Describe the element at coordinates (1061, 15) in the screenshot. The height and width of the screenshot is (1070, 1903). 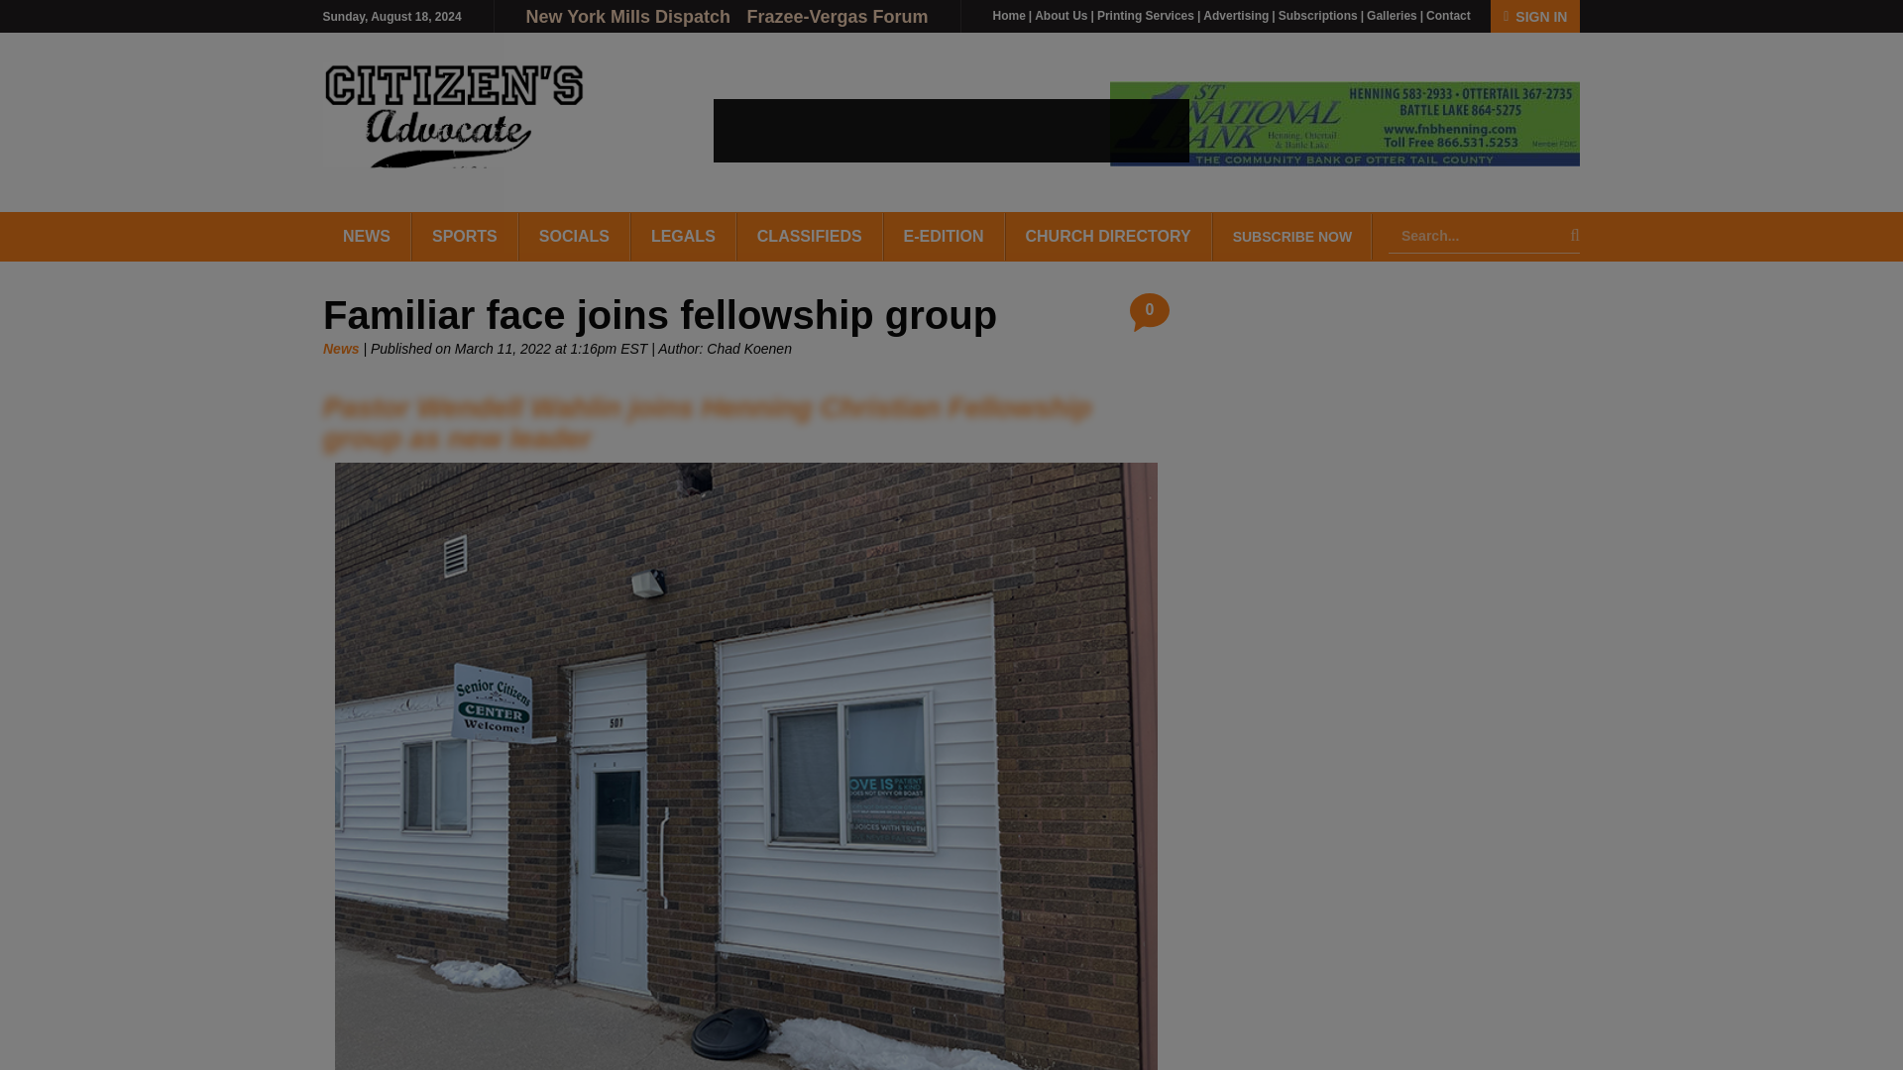
I see `About Us` at that location.